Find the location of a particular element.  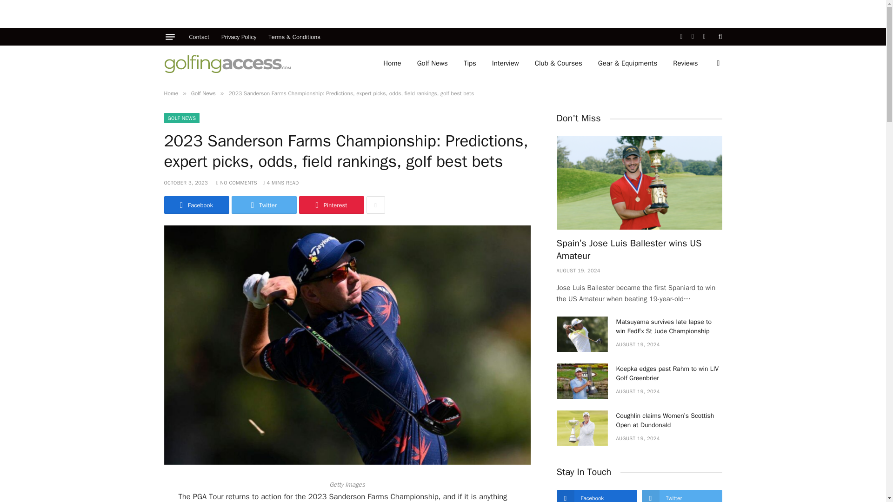

Home is located at coordinates (392, 63).